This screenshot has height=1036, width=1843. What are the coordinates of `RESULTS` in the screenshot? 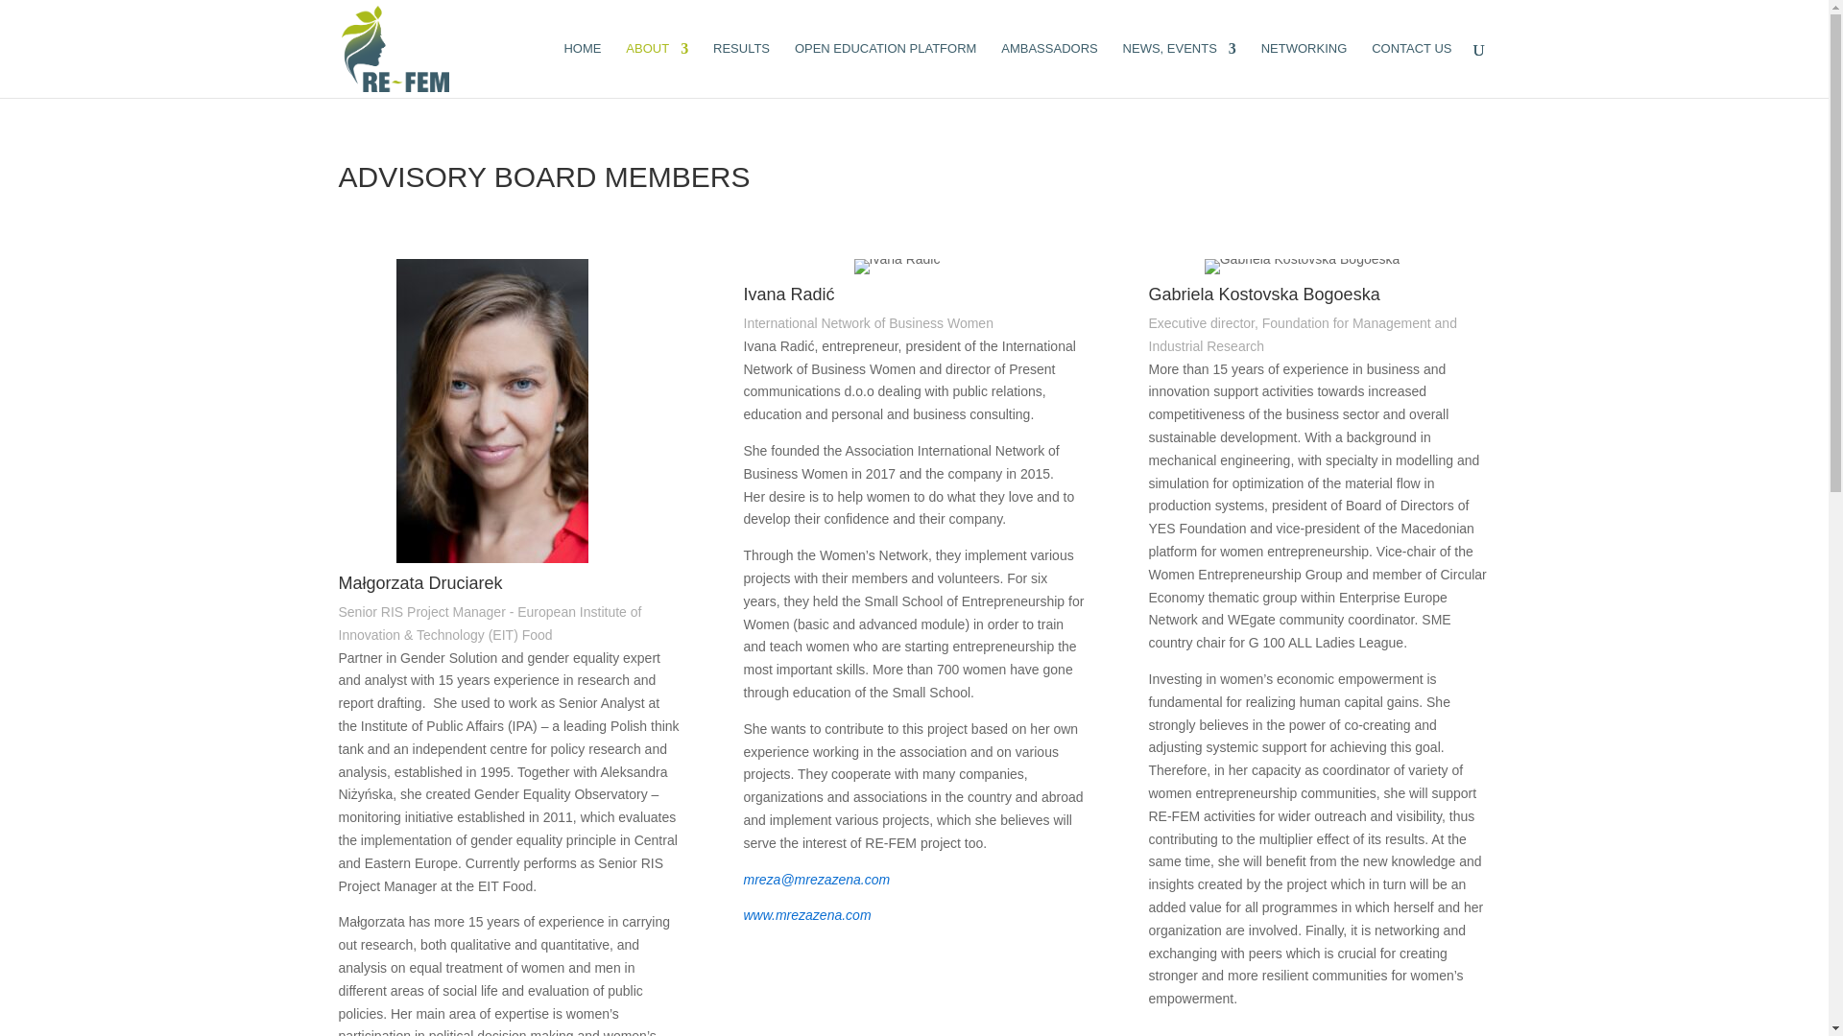 It's located at (741, 69).